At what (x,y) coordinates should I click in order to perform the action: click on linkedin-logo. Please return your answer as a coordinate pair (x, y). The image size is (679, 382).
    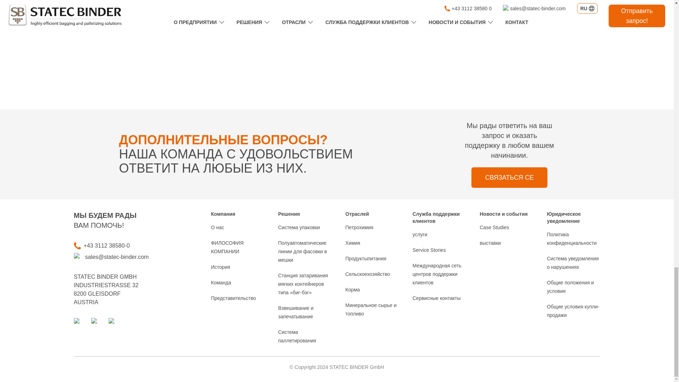
    Looking at the image, I should click on (80, 323).